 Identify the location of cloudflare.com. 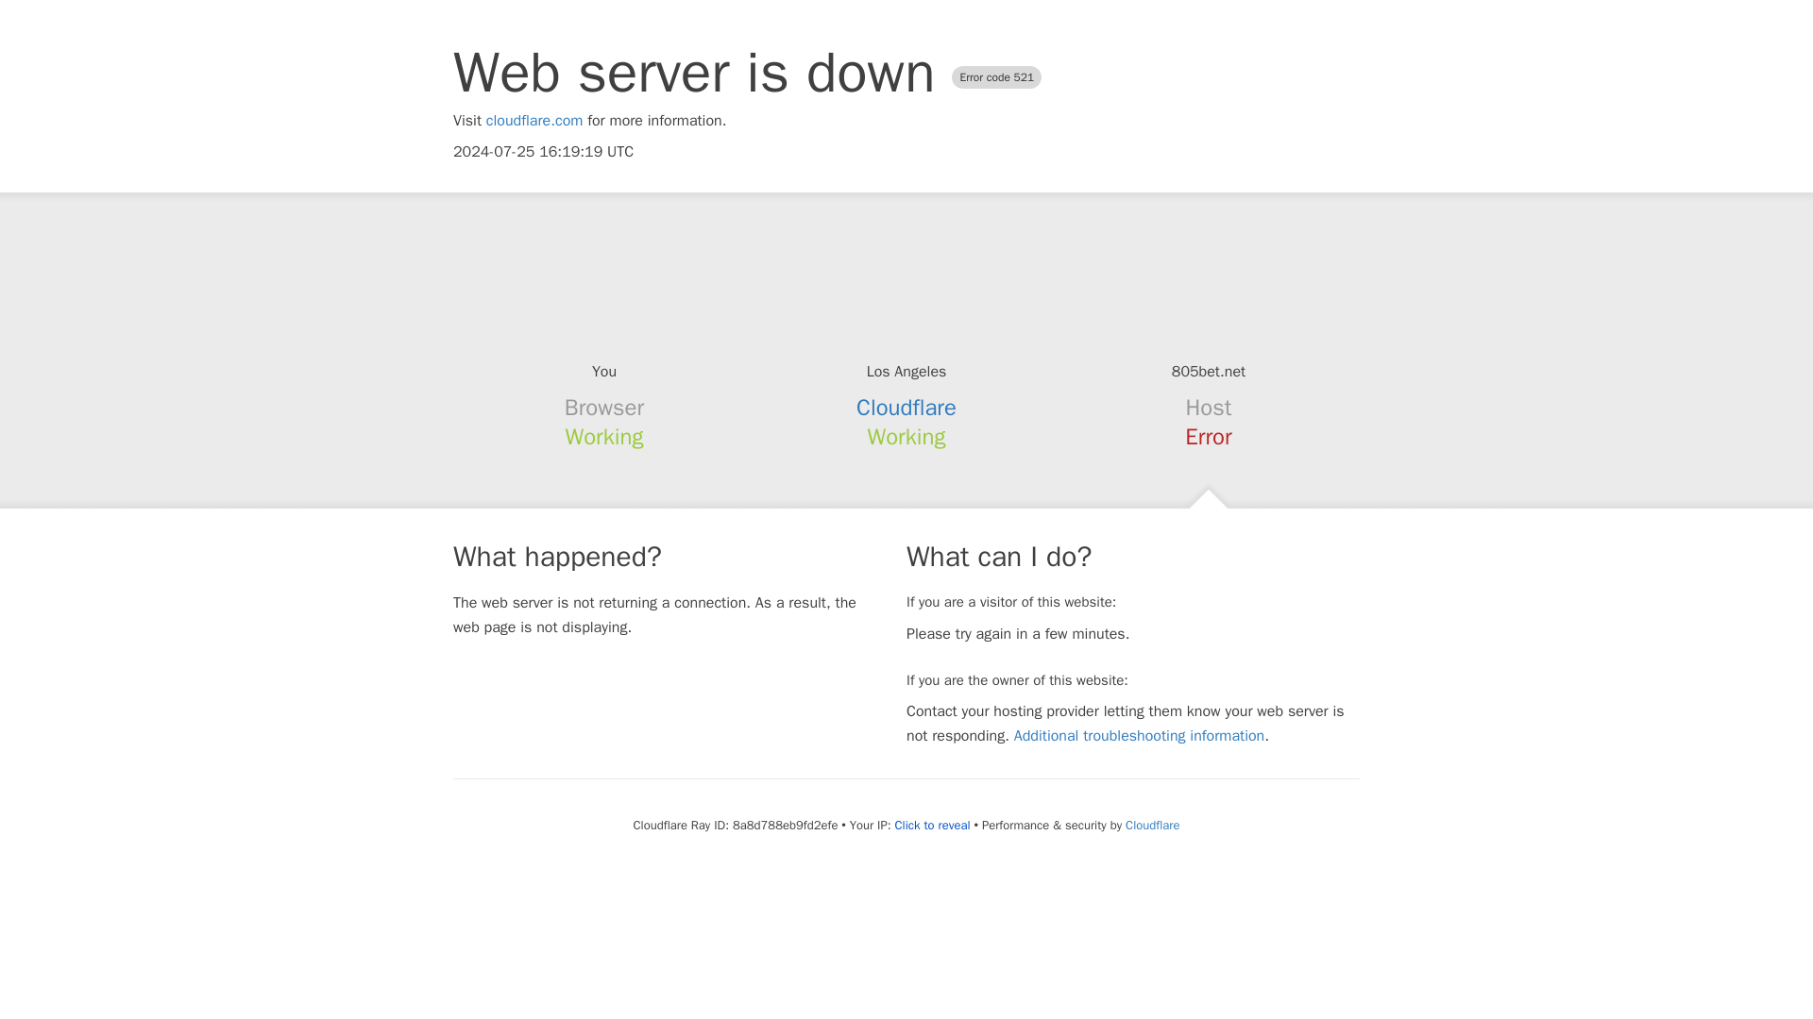
(534, 121).